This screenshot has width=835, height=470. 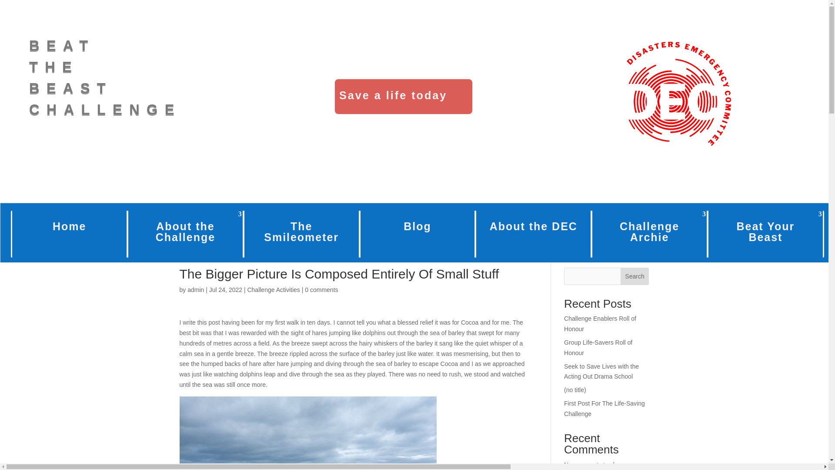 What do you see at coordinates (533, 234) in the screenshot?
I see `About the Challenge` at bounding box center [533, 234].